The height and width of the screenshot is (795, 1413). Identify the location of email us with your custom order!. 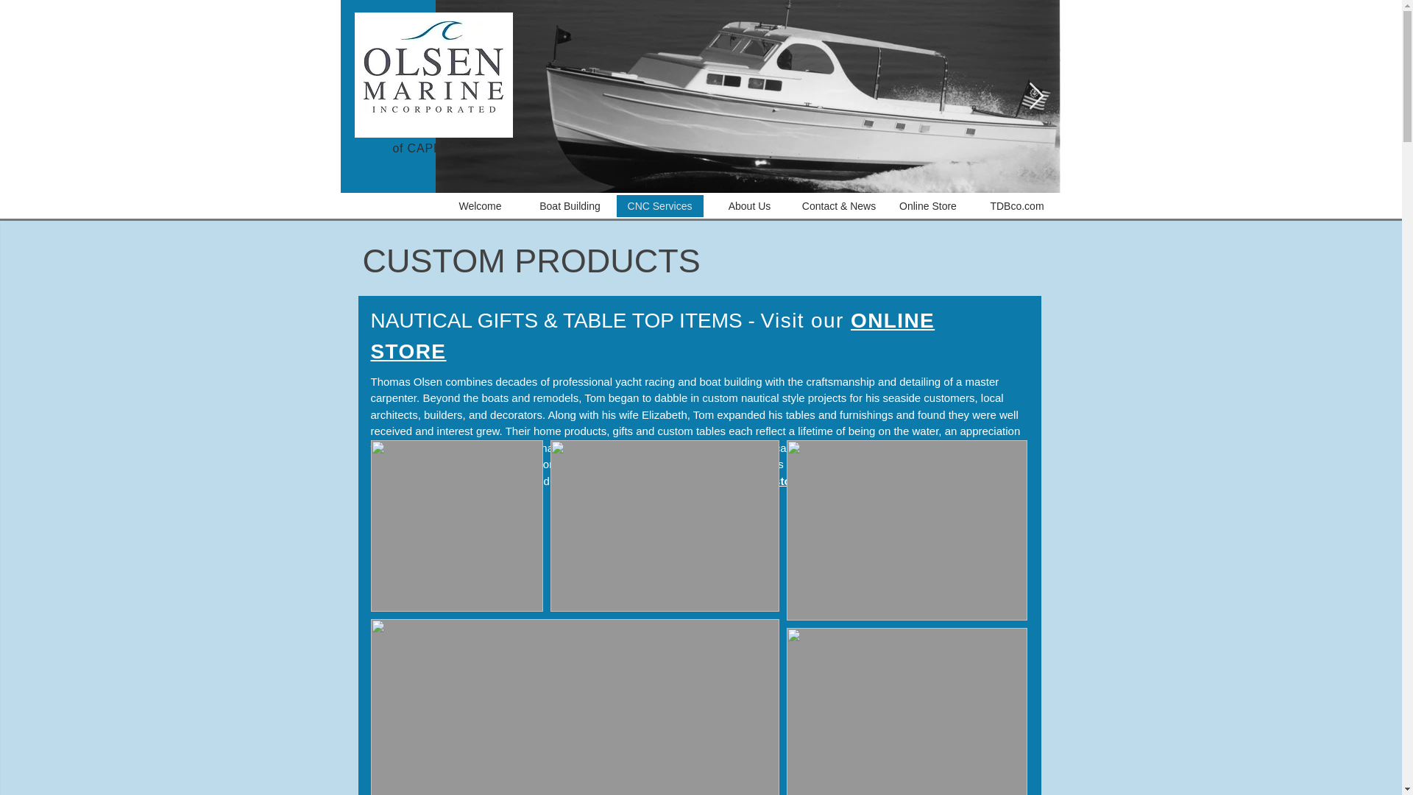
(748, 480).